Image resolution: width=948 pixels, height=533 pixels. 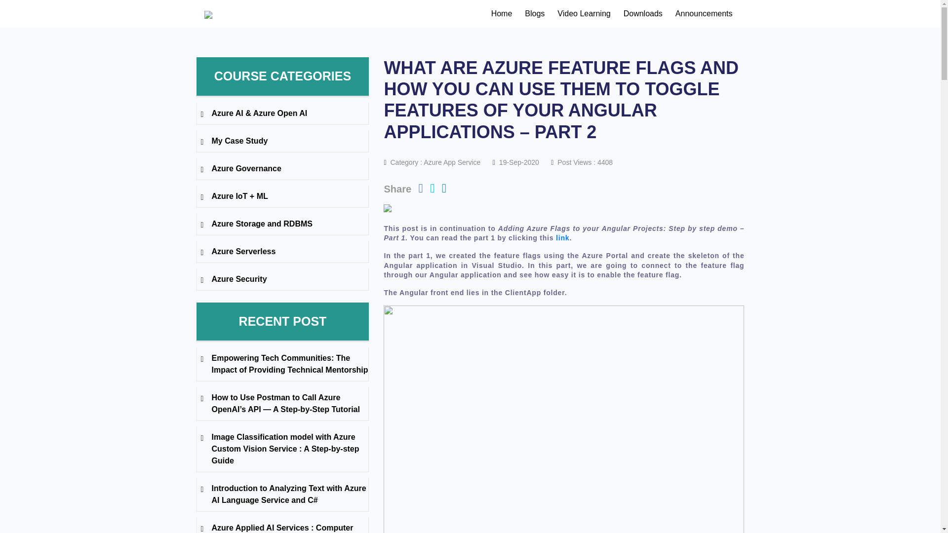 What do you see at coordinates (704, 13) in the screenshot?
I see `Announcements` at bounding box center [704, 13].